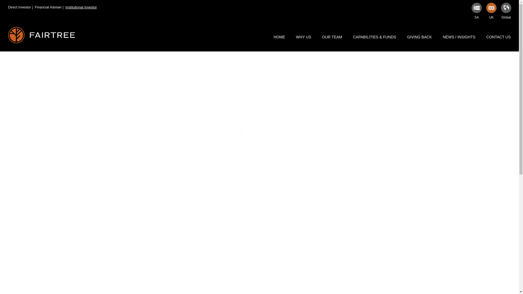 The image size is (523, 294). I want to click on HOME, so click(279, 37).